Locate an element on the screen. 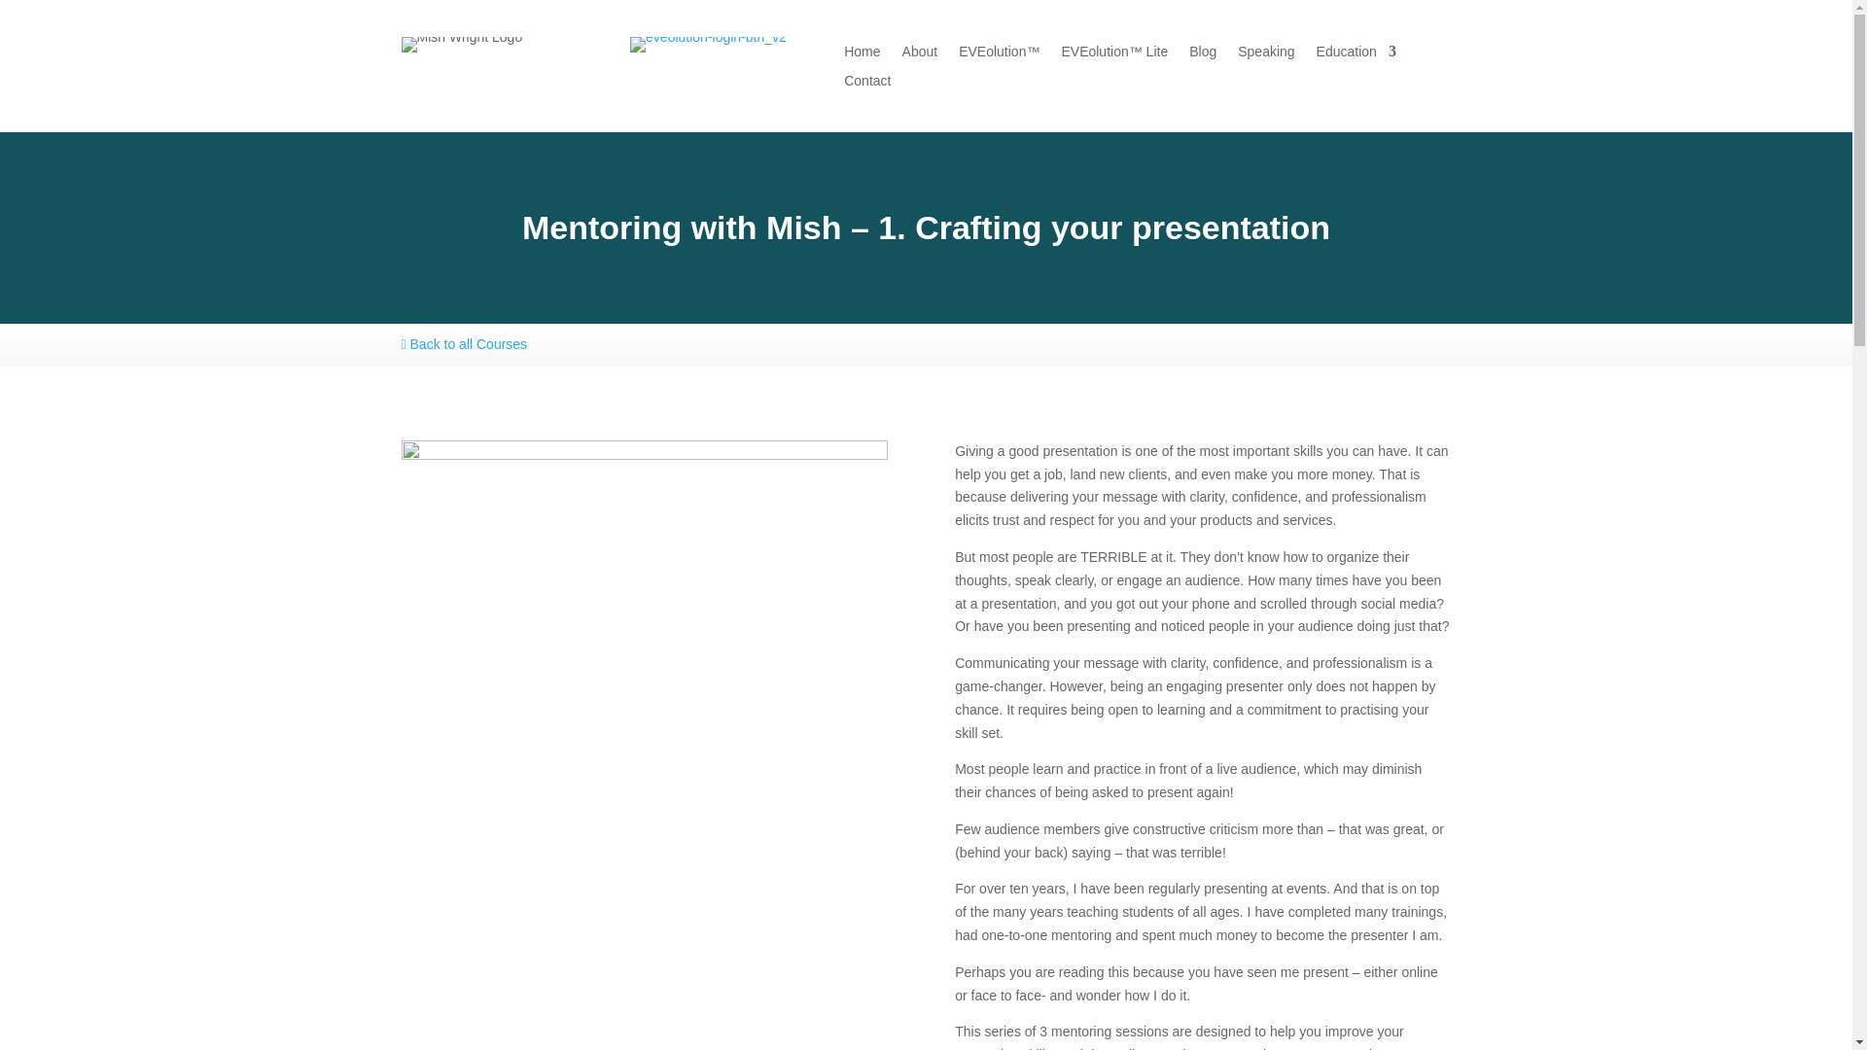 The height and width of the screenshot is (1050, 1867). Contact is located at coordinates (866, 84).